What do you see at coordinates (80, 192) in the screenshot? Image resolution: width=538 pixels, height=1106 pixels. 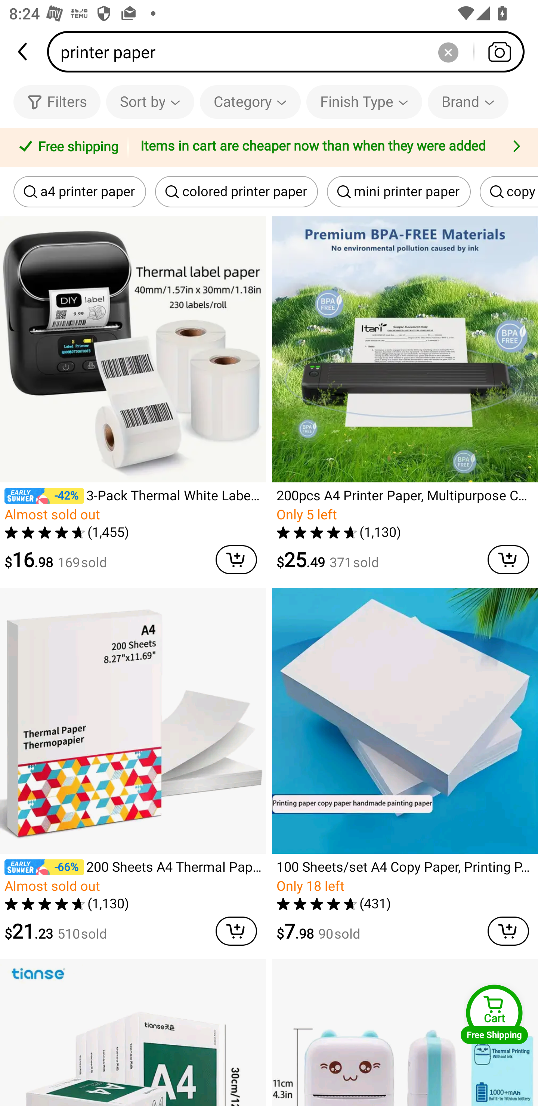 I see `a4 printer paper` at bounding box center [80, 192].